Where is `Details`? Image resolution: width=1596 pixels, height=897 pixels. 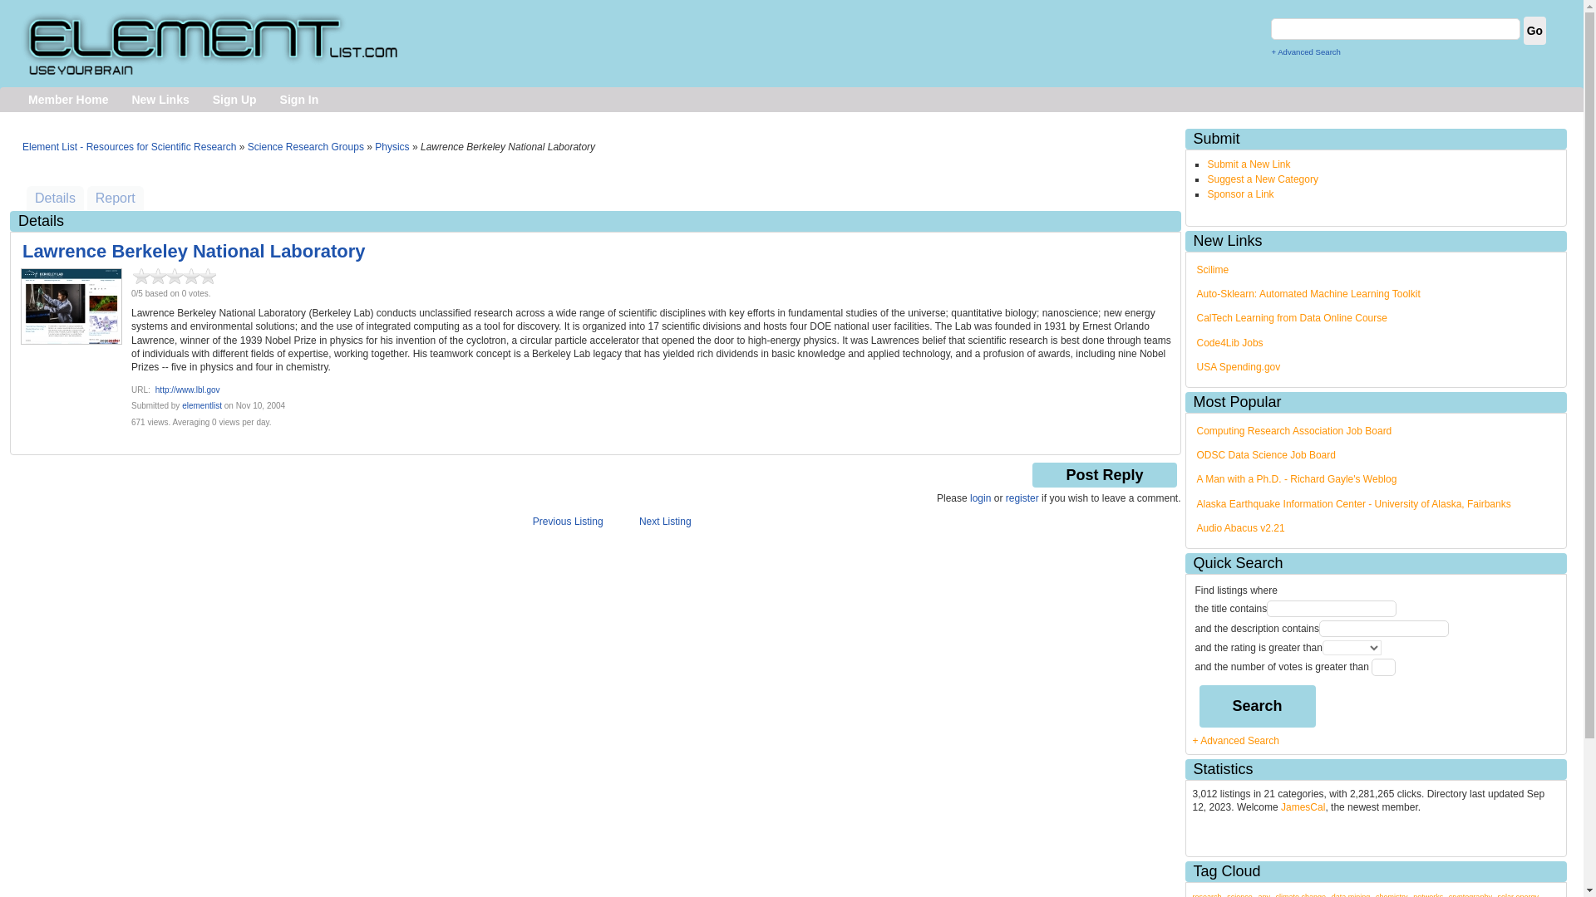 Details is located at coordinates (55, 198).